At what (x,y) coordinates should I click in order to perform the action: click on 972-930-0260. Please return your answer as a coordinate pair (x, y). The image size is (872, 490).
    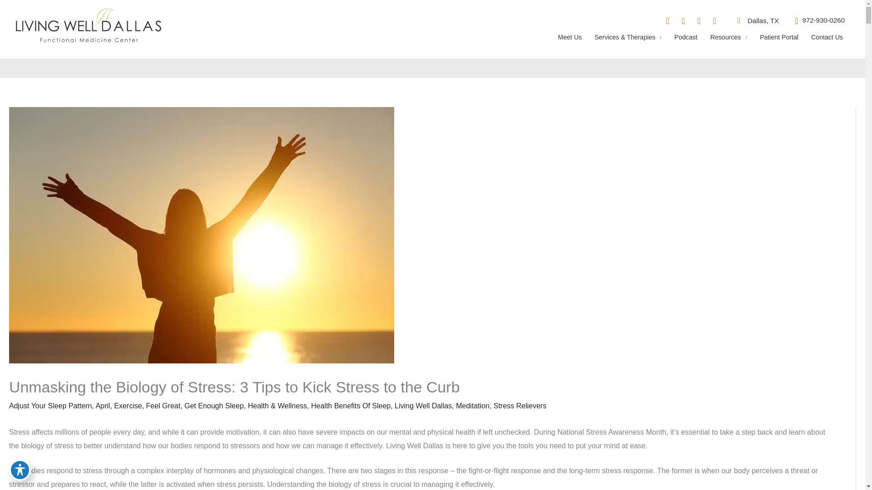
    Looking at the image, I should click on (817, 21).